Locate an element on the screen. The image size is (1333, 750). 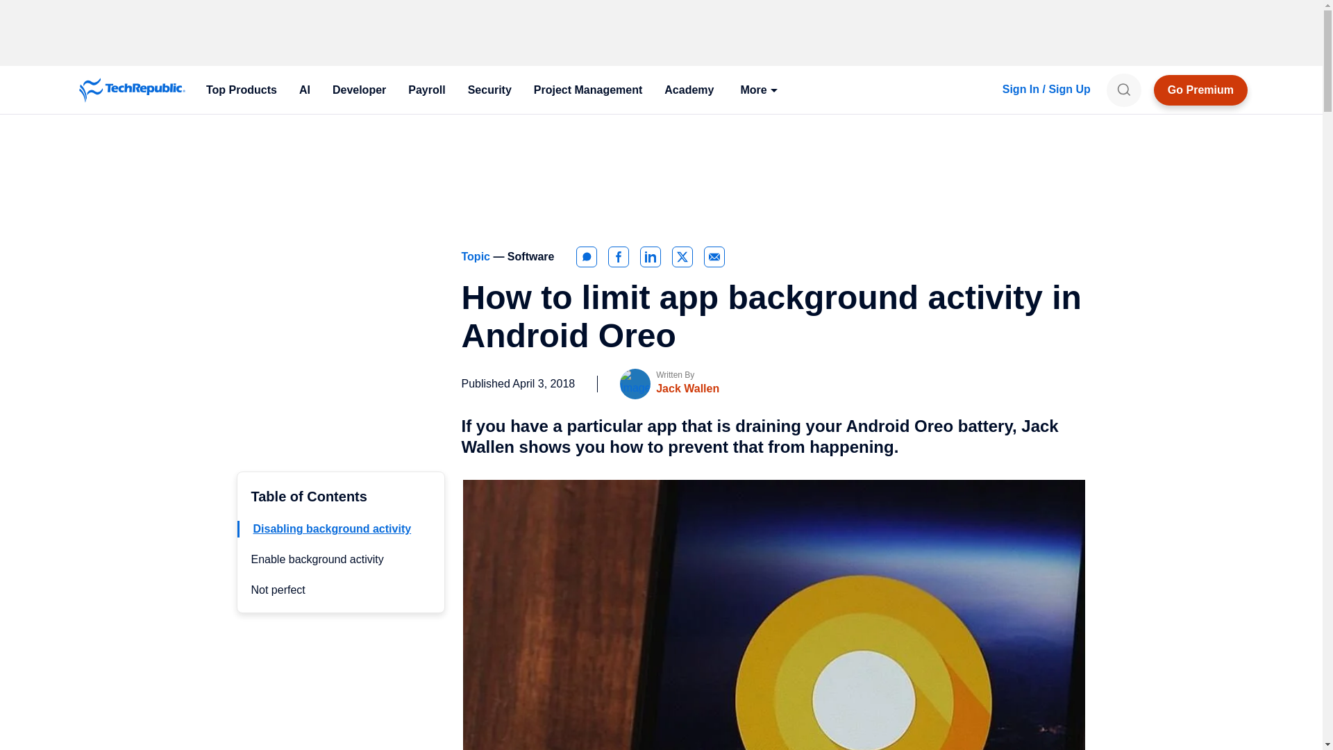
Disabling background activity is located at coordinates (332, 528).